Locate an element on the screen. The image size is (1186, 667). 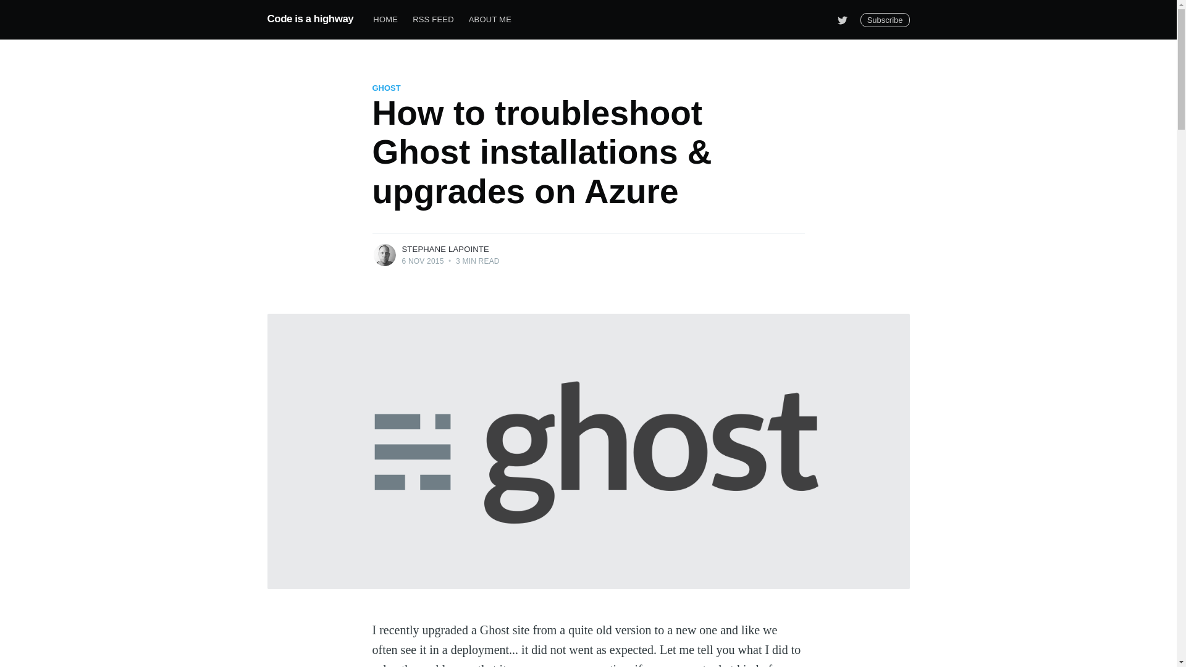
RSS FEED is located at coordinates (433, 20).